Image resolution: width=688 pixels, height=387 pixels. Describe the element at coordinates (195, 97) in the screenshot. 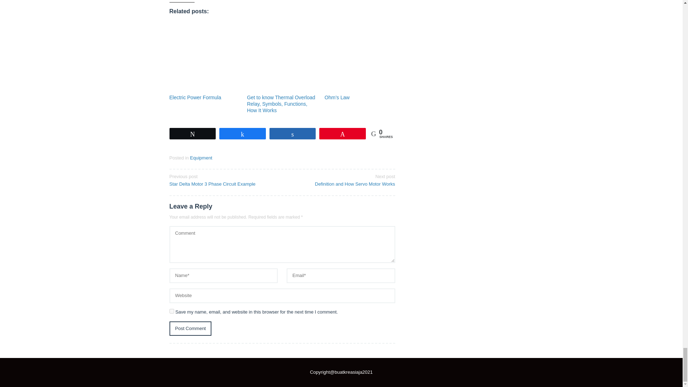

I see `Electric Power Formula` at that location.